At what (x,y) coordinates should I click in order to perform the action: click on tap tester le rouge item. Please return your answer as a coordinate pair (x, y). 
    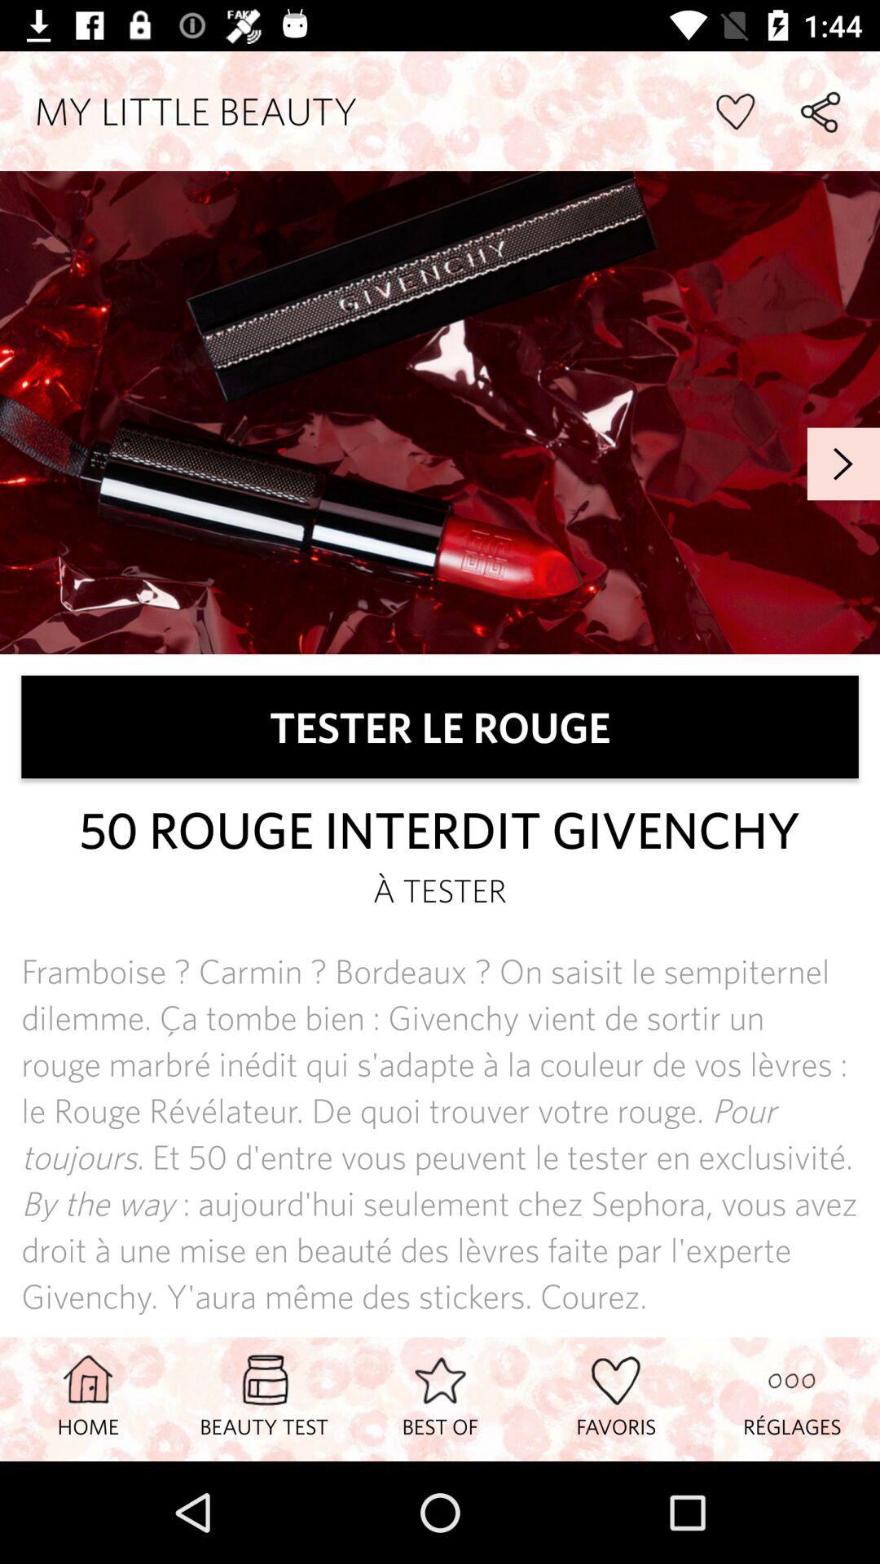
    Looking at the image, I should click on (440, 727).